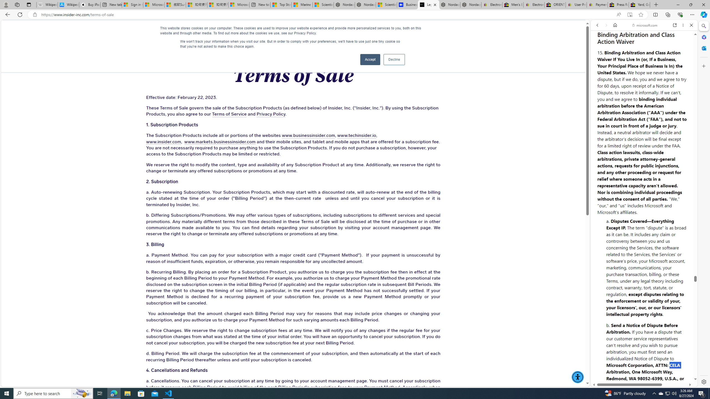 Image resolution: width=710 pixels, height=399 pixels. I want to click on Accessibility Menu, so click(577, 377).